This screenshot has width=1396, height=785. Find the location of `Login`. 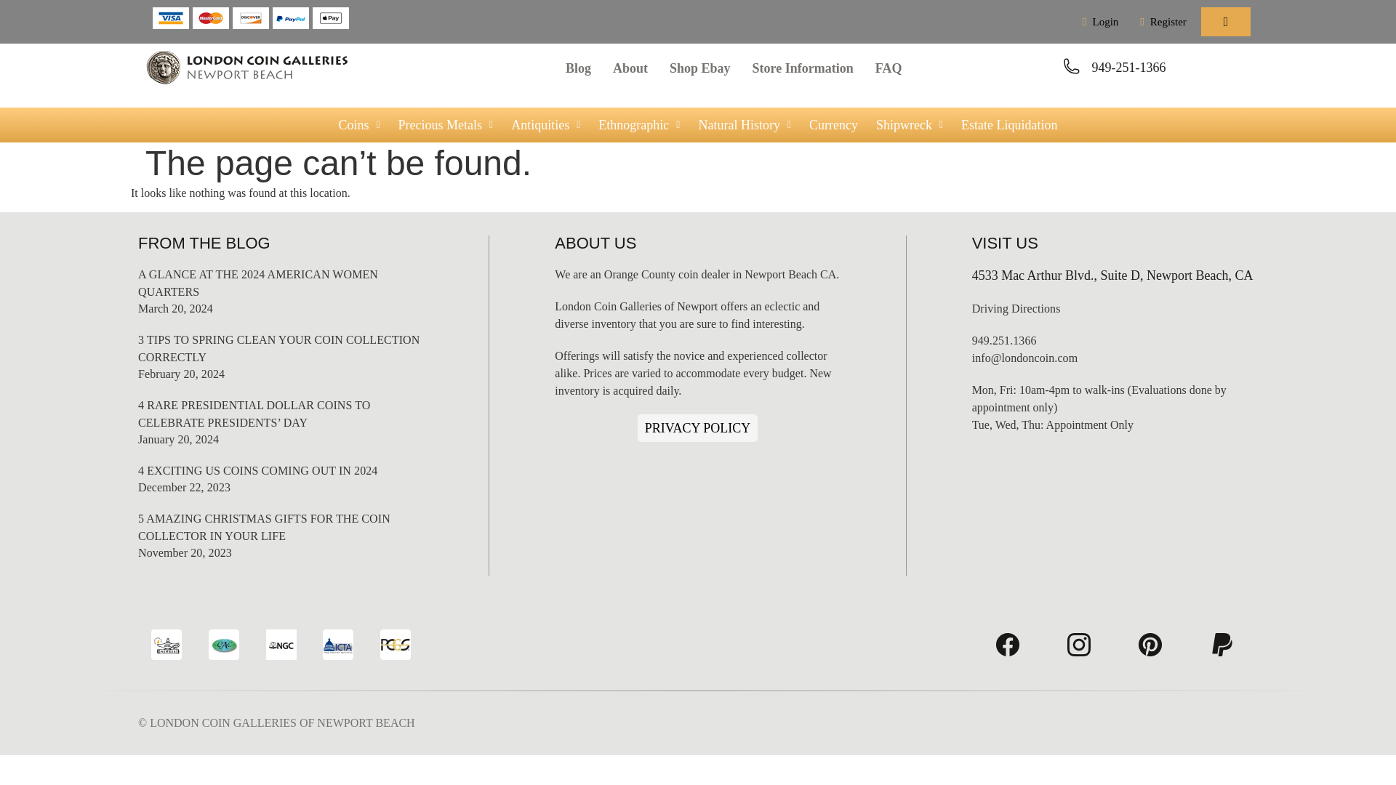

Login is located at coordinates (1099, 21).